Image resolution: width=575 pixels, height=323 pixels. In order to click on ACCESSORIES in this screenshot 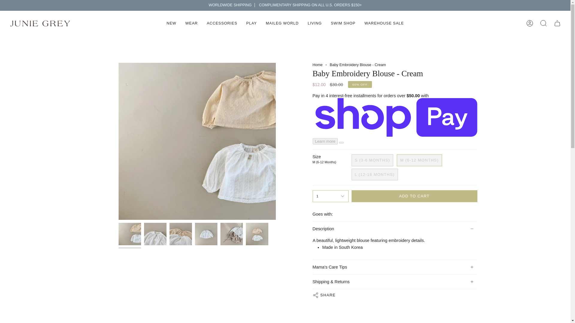, I will do `click(222, 23)`.